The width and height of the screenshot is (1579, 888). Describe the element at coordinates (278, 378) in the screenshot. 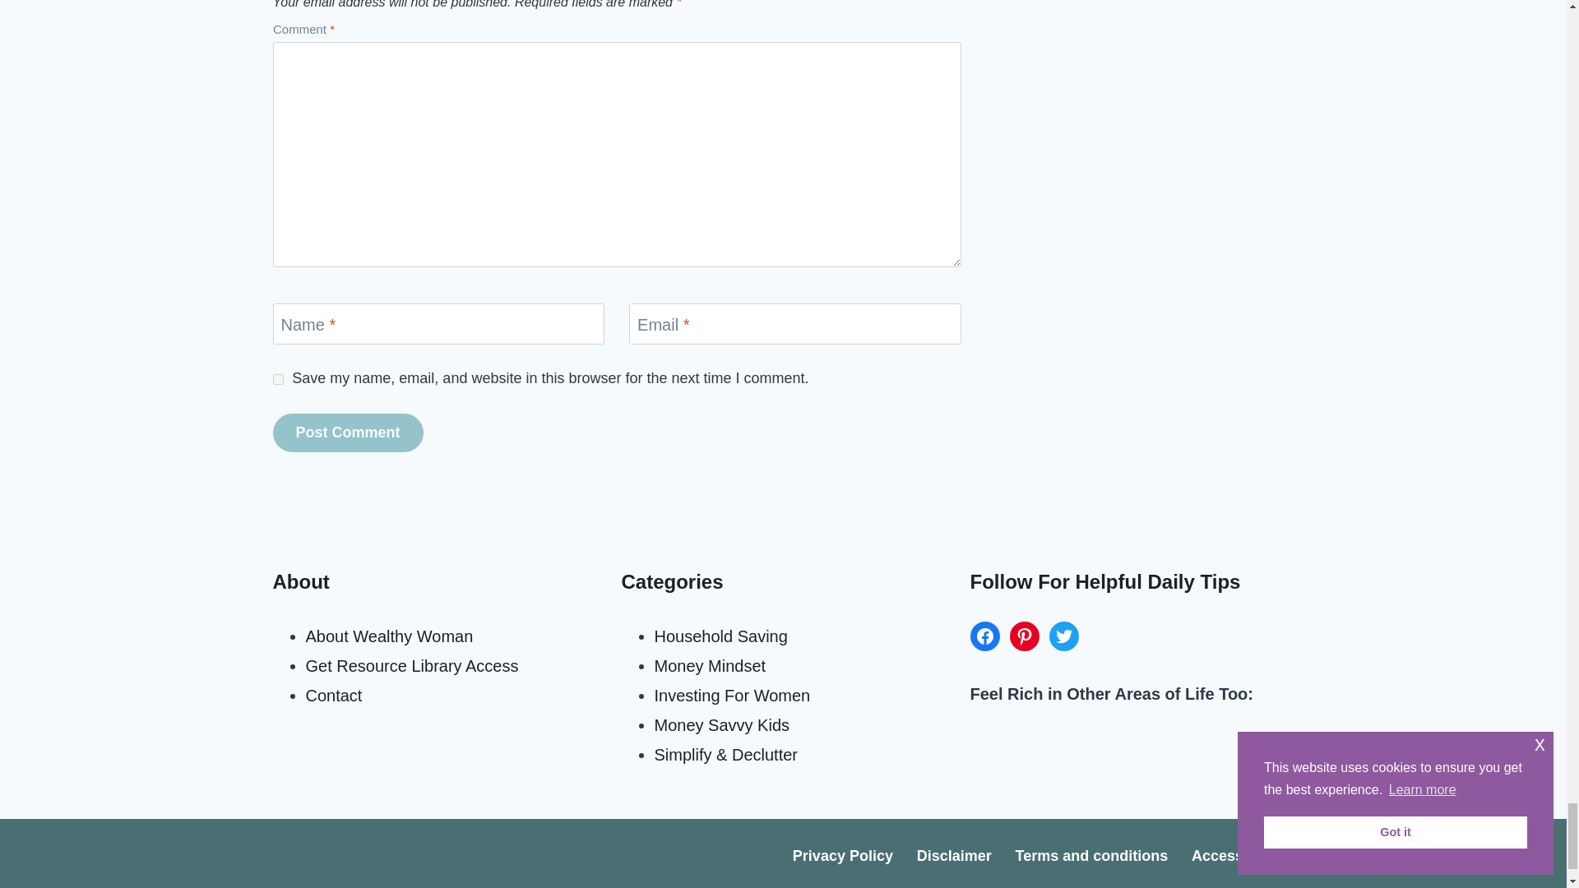

I see `yes` at that location.